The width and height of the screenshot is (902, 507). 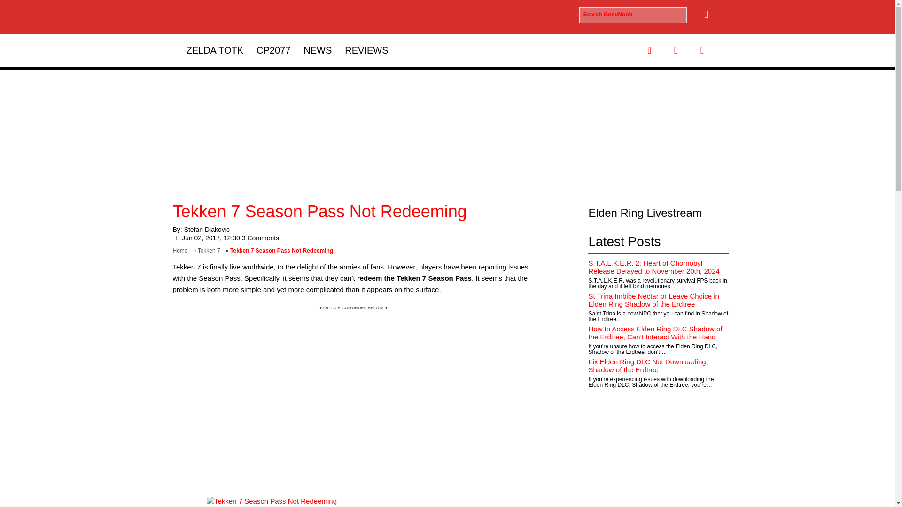 I want to click on Stefan Djakovic, so click(x=207, y=229).